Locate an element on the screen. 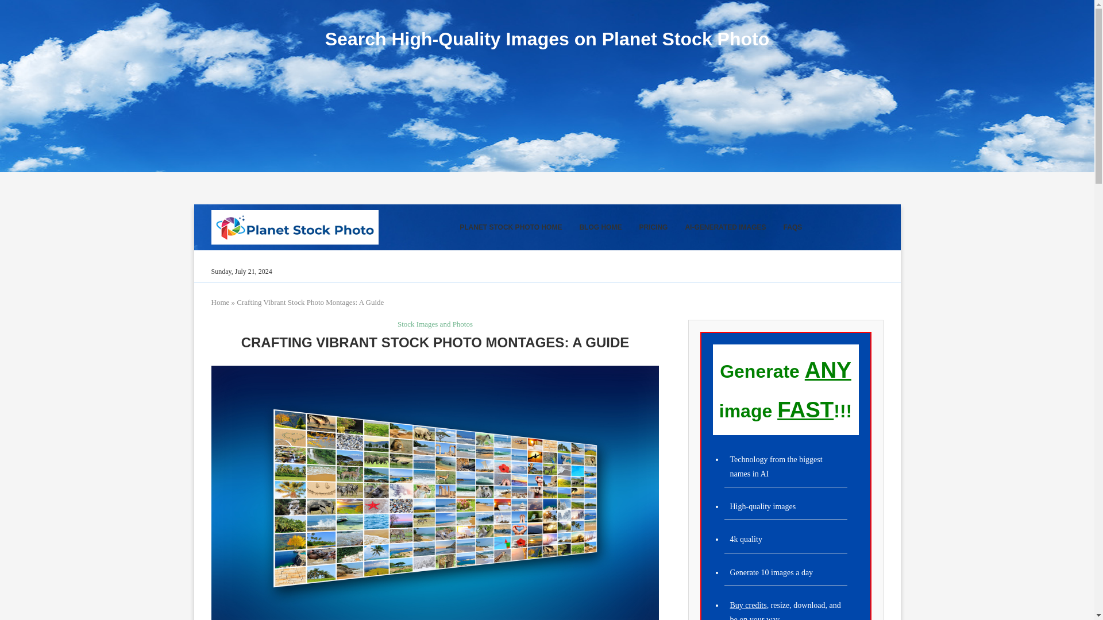  Home is located at coordinates (221, 302).